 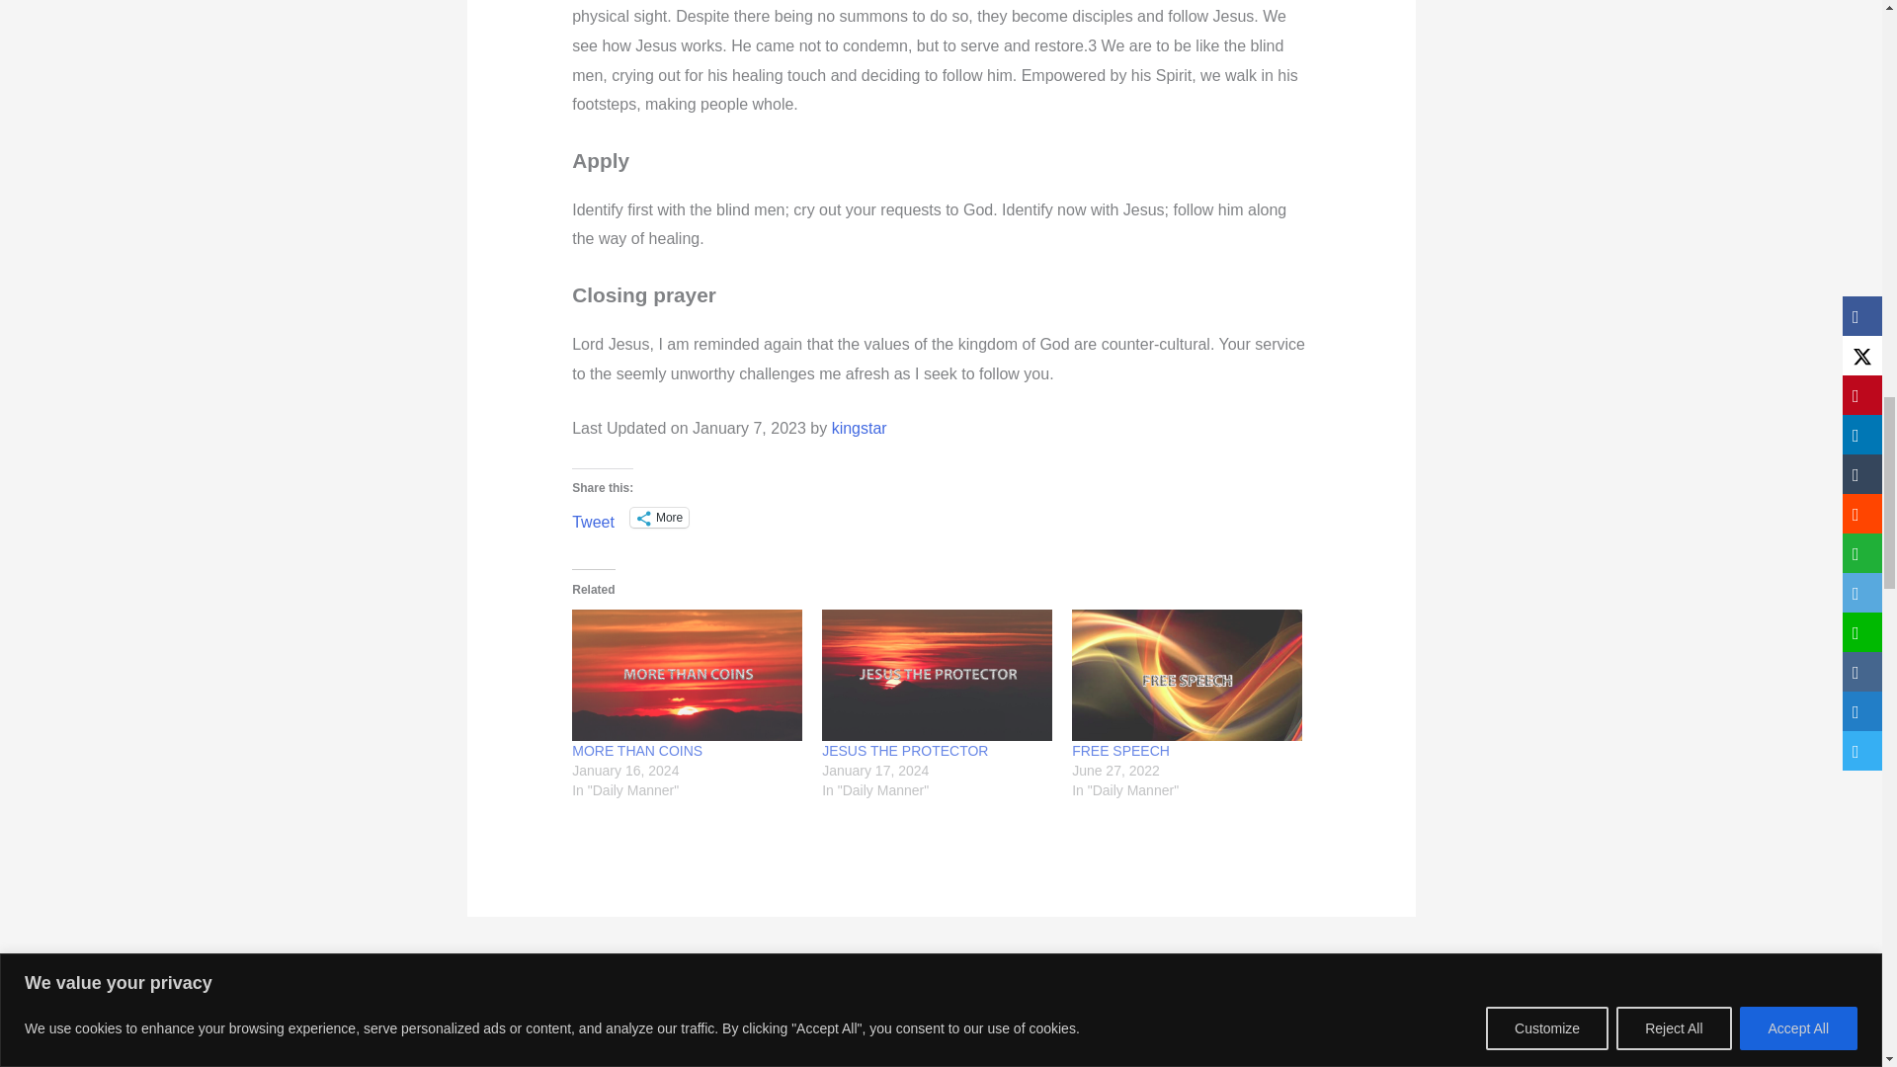 I want to click on Tweet, so click(x=593, y=517).